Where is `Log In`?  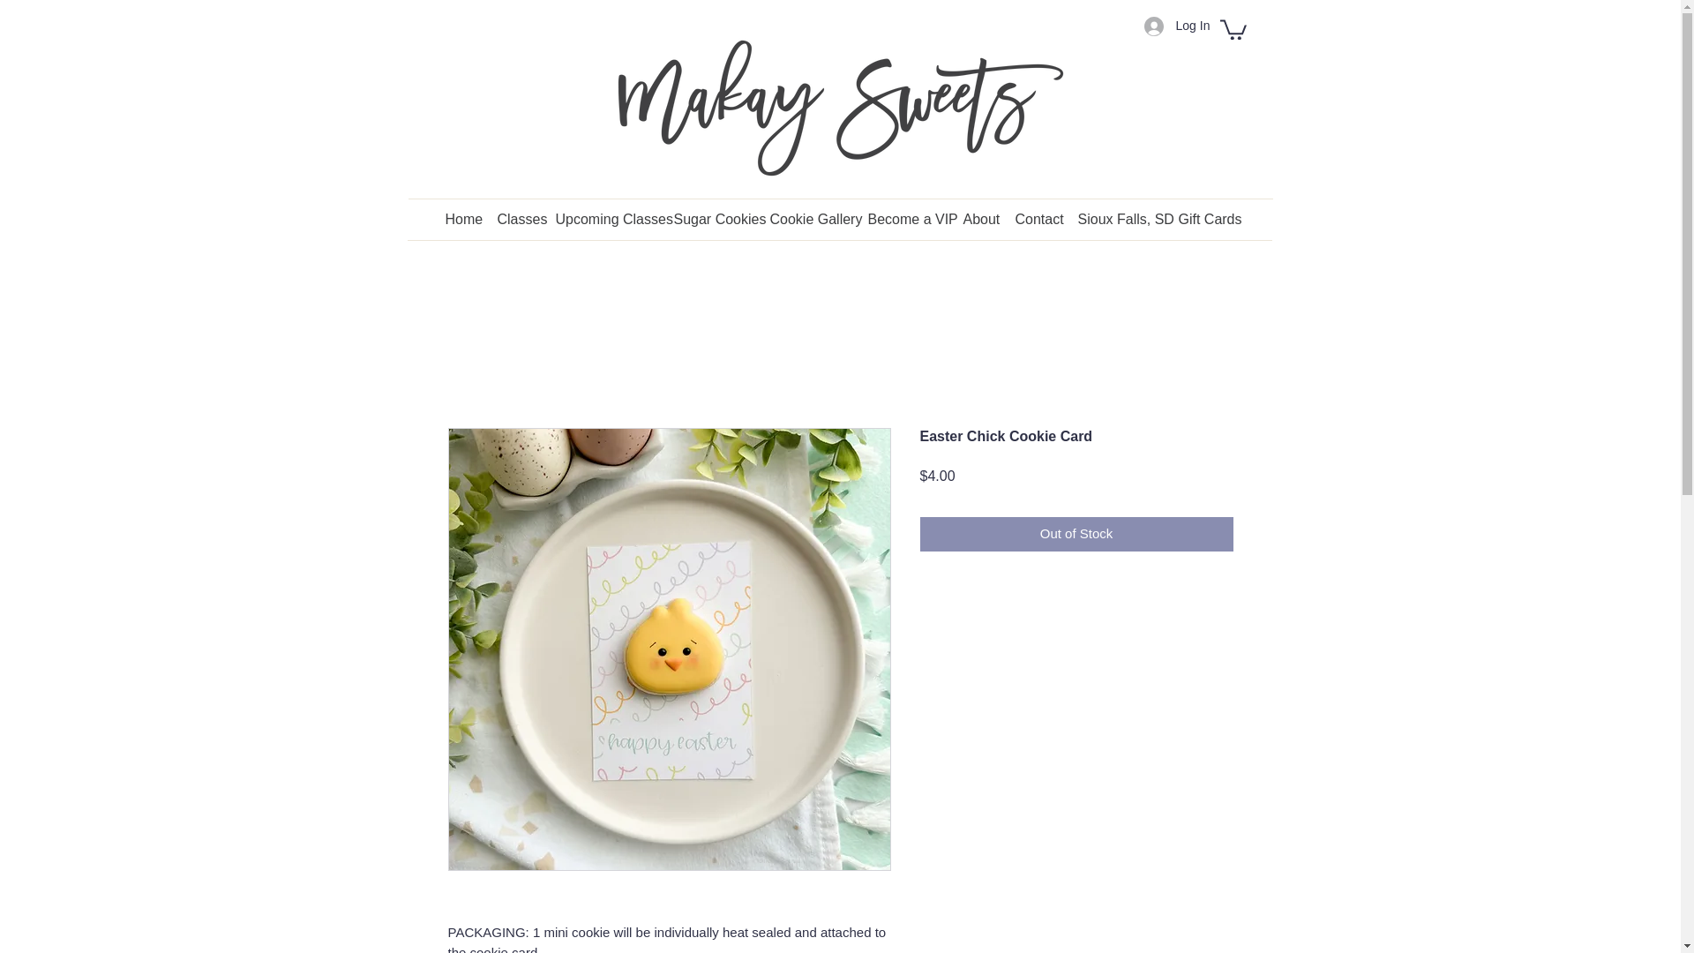 Log In is located at coordinates (1171, 25).